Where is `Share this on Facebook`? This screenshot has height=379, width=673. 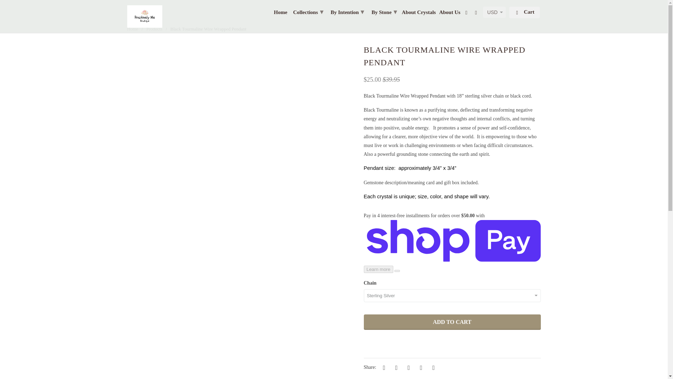 Share this on Facebook is located at coordinates (395, 367).